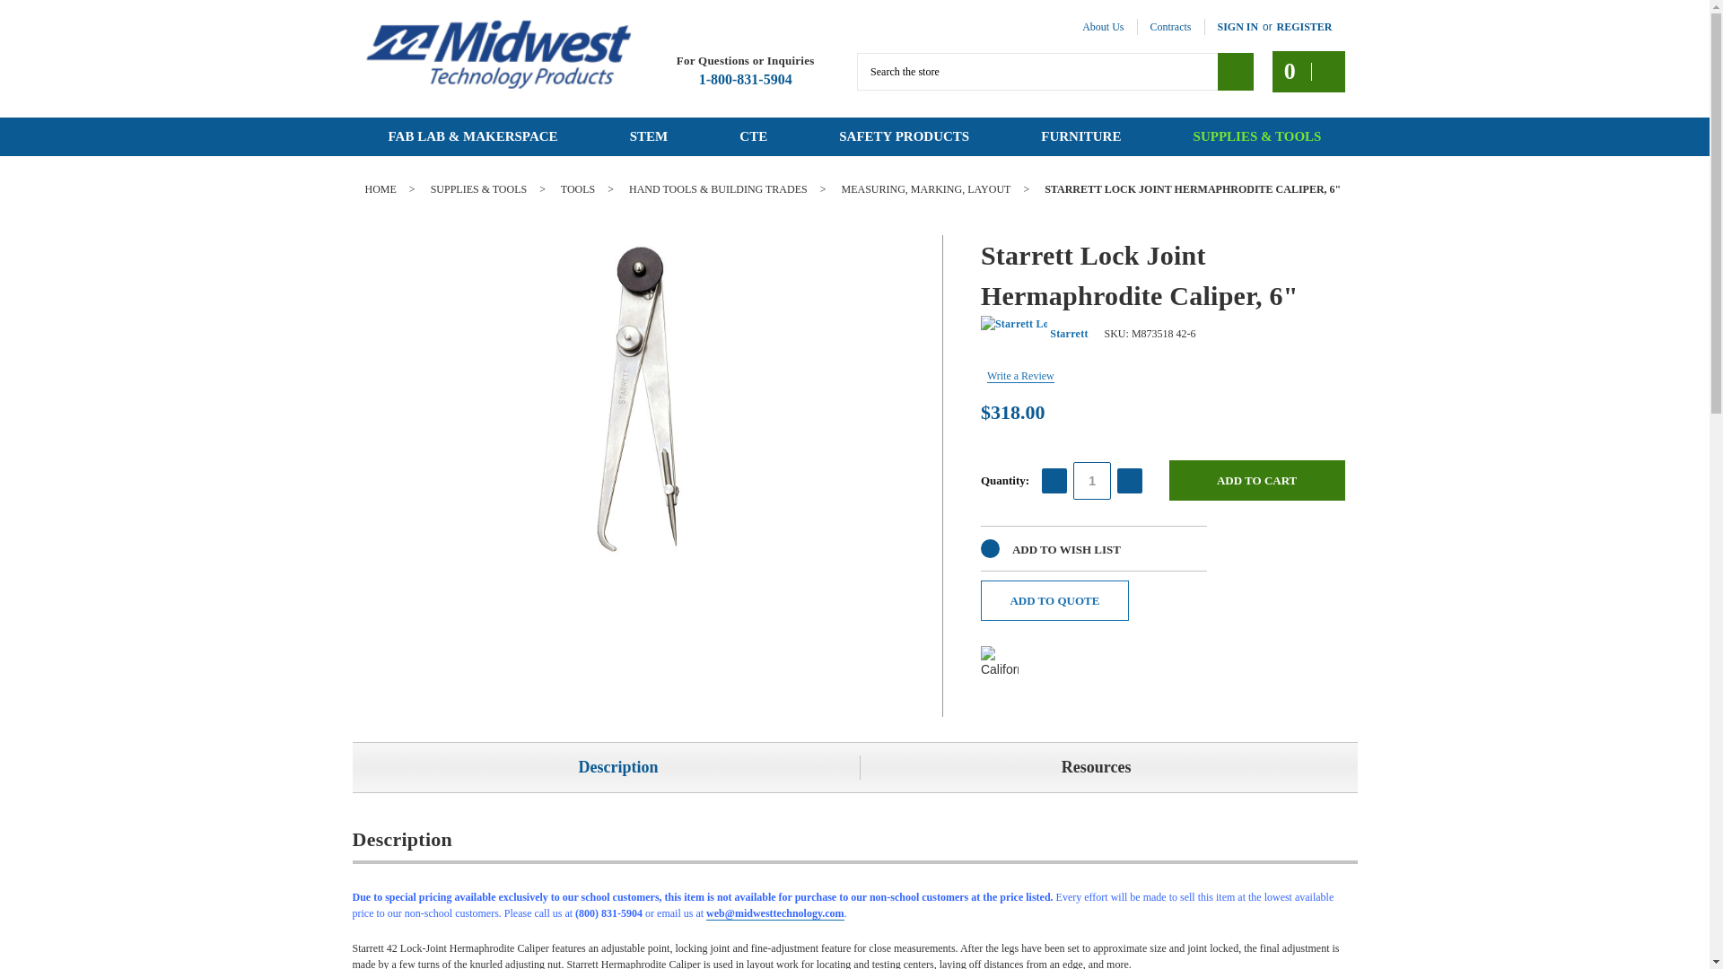 The height and width of the screenshot is (969, 1723). Describe the element at coordinates (650, 135) in the screenshot. I see `STEM` at that location.